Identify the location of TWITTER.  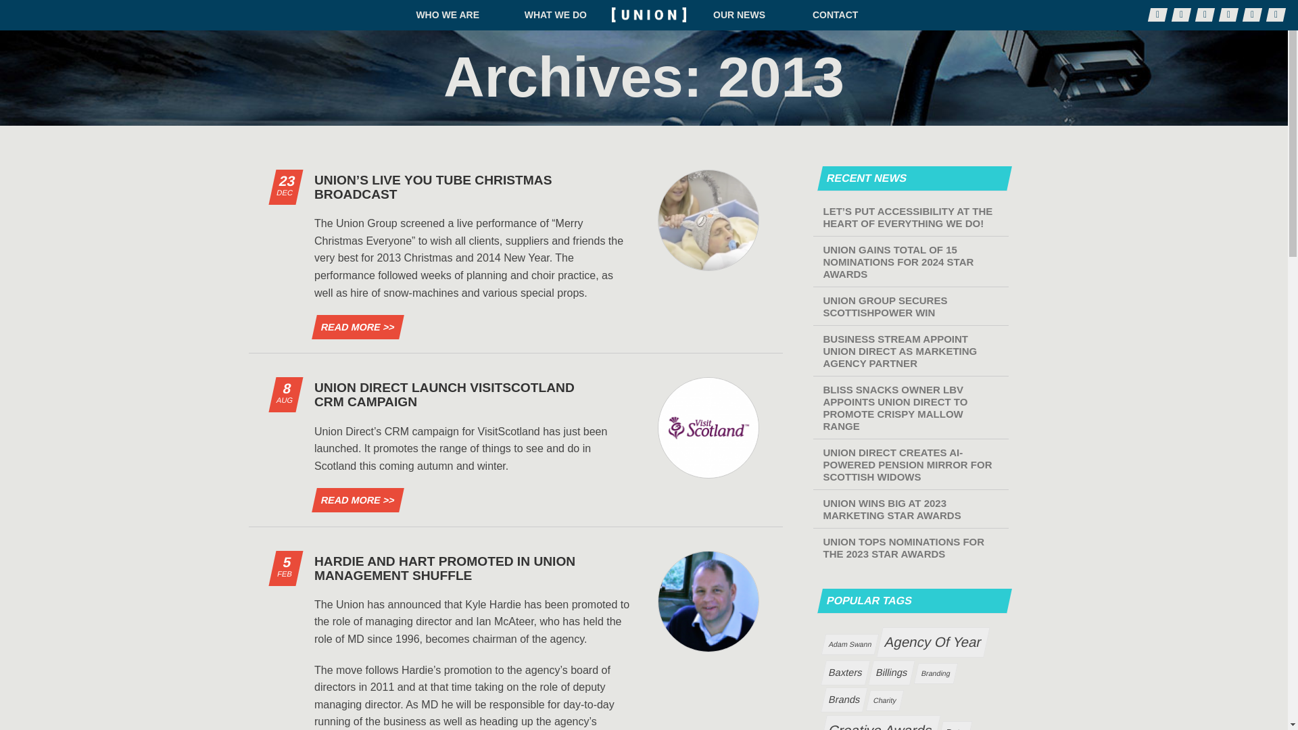
(1180, 15).